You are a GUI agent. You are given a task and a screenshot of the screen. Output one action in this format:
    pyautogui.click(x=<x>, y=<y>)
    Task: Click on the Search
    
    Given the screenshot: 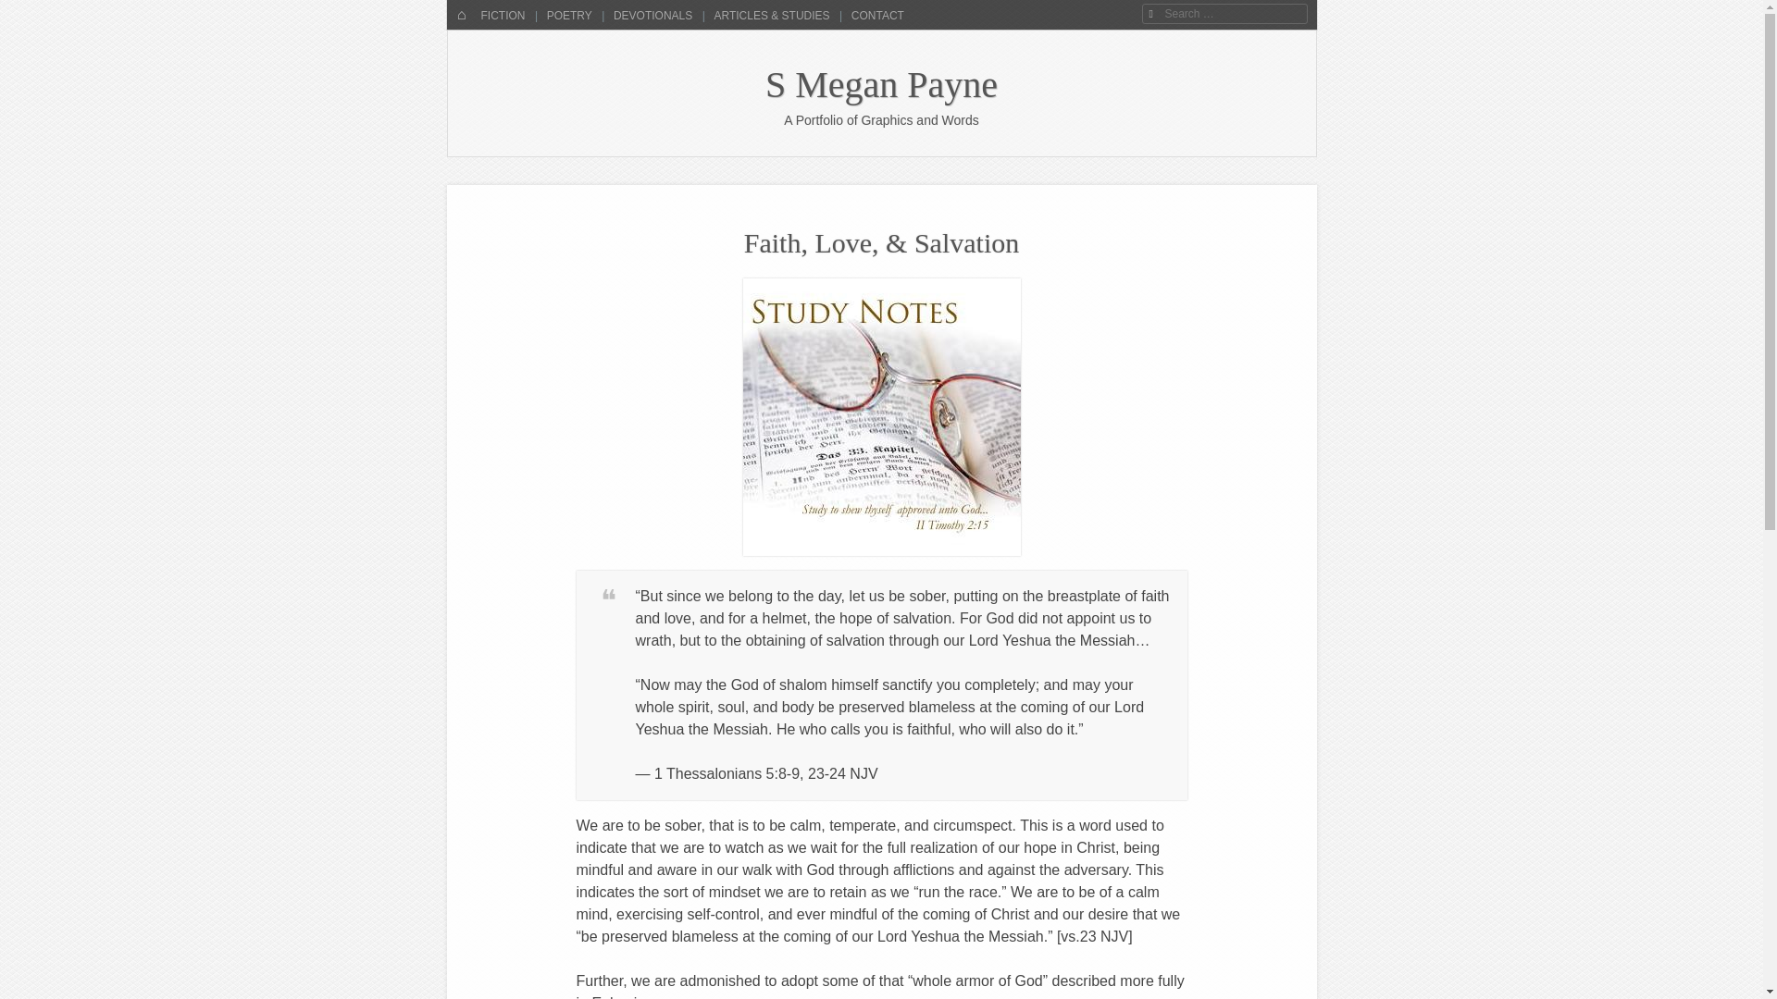 What is the action you would take?
    pyautogui.click(x=30, y=11)
    